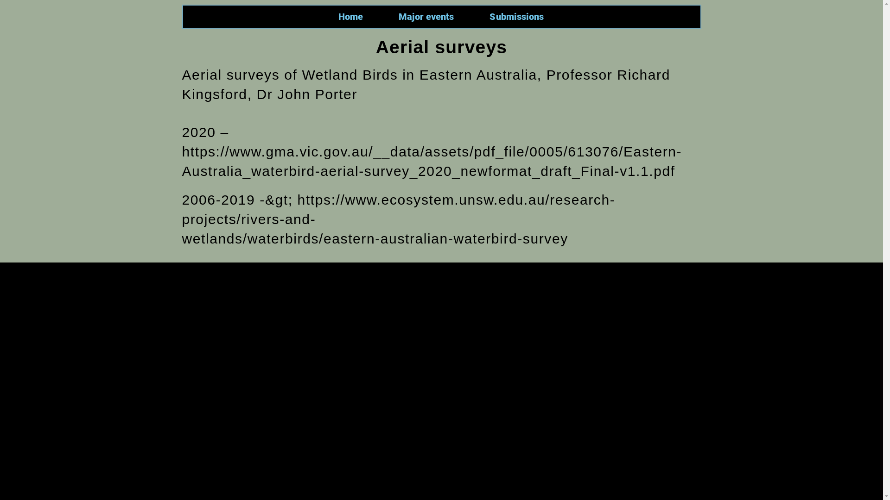 This screenshot has width=890, height=500. I want to click on Submissions, so click(516, 17).